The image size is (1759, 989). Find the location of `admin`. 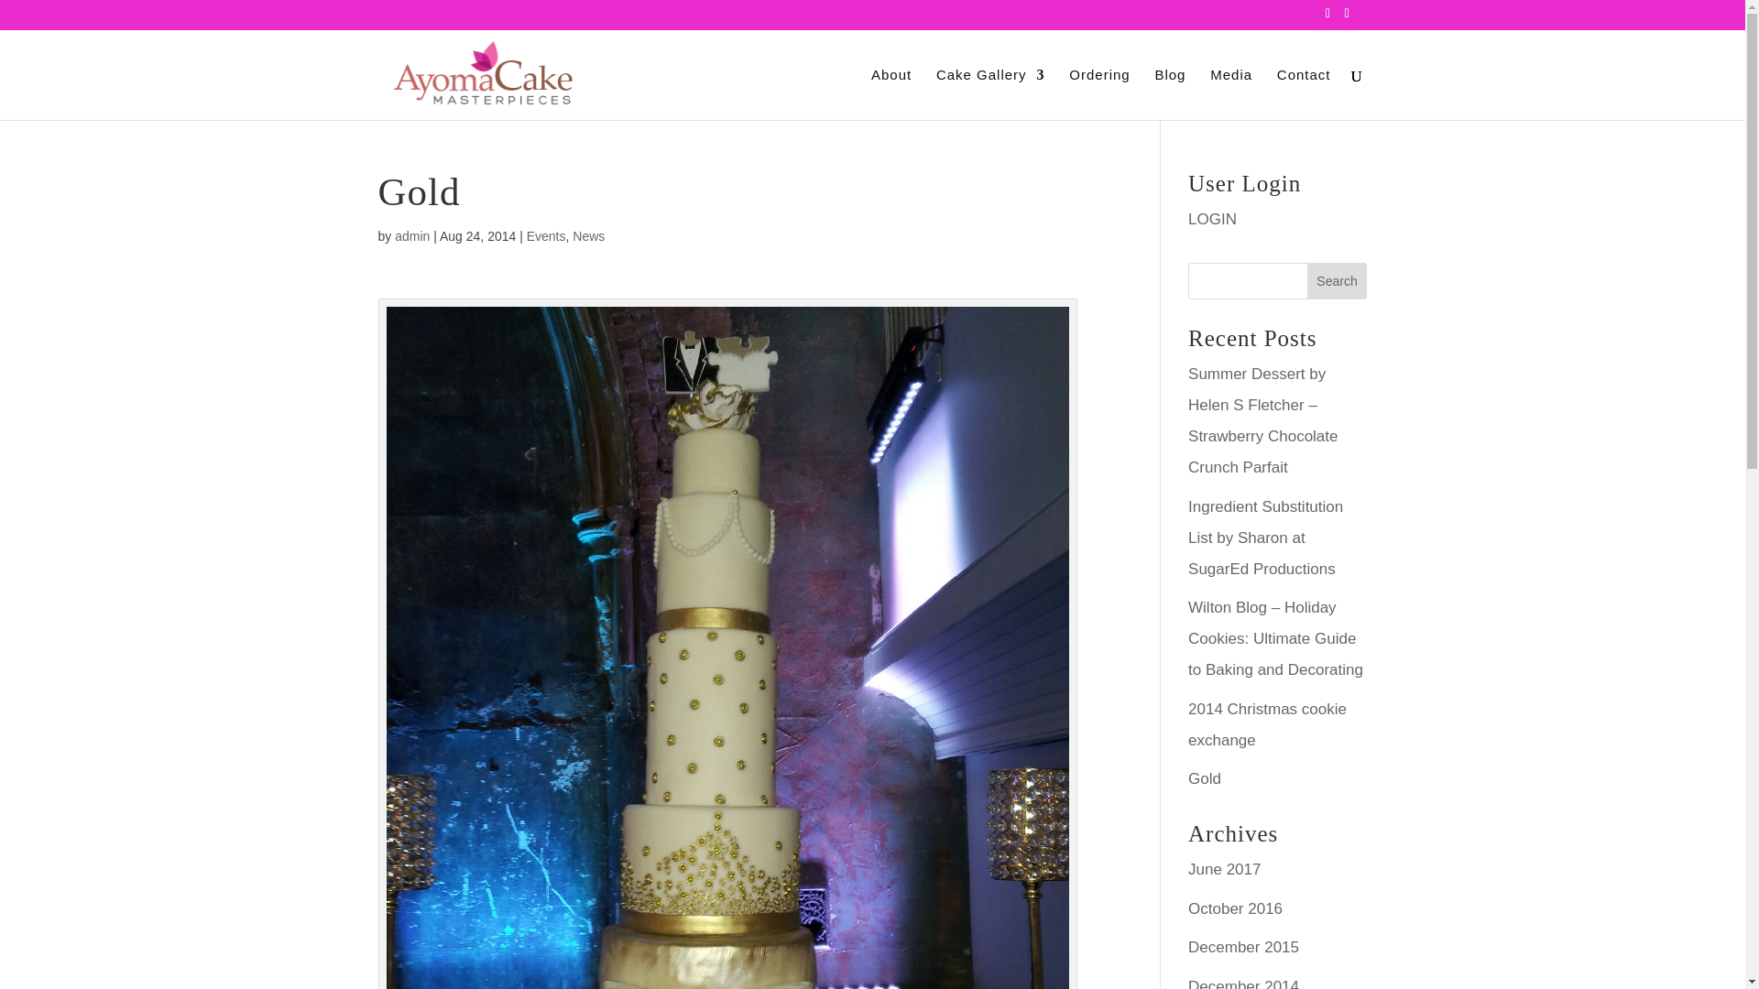

admin is located at coordinates (411, 235).